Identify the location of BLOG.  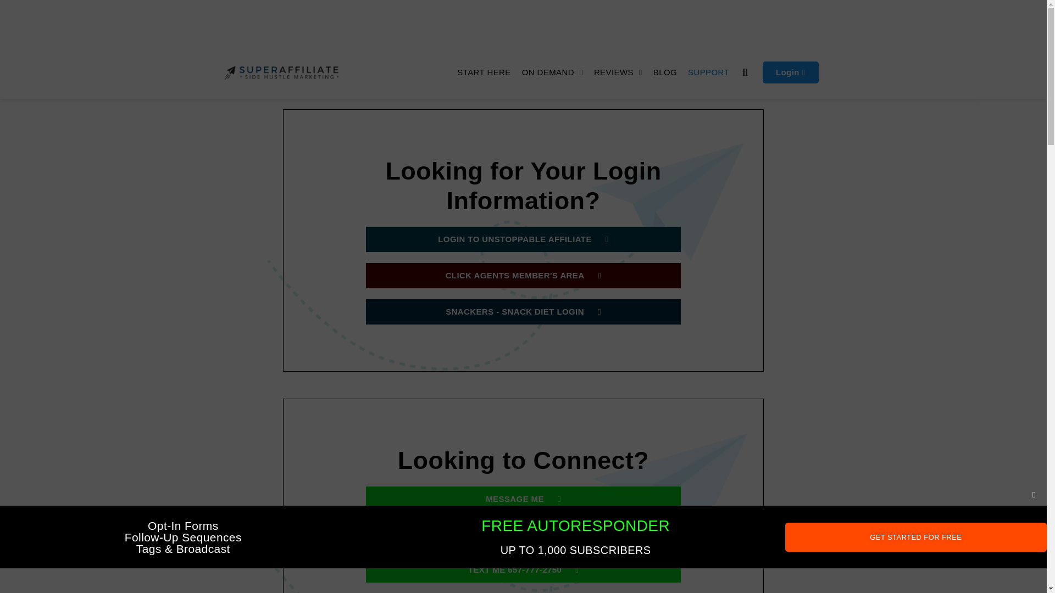
(665, 72).